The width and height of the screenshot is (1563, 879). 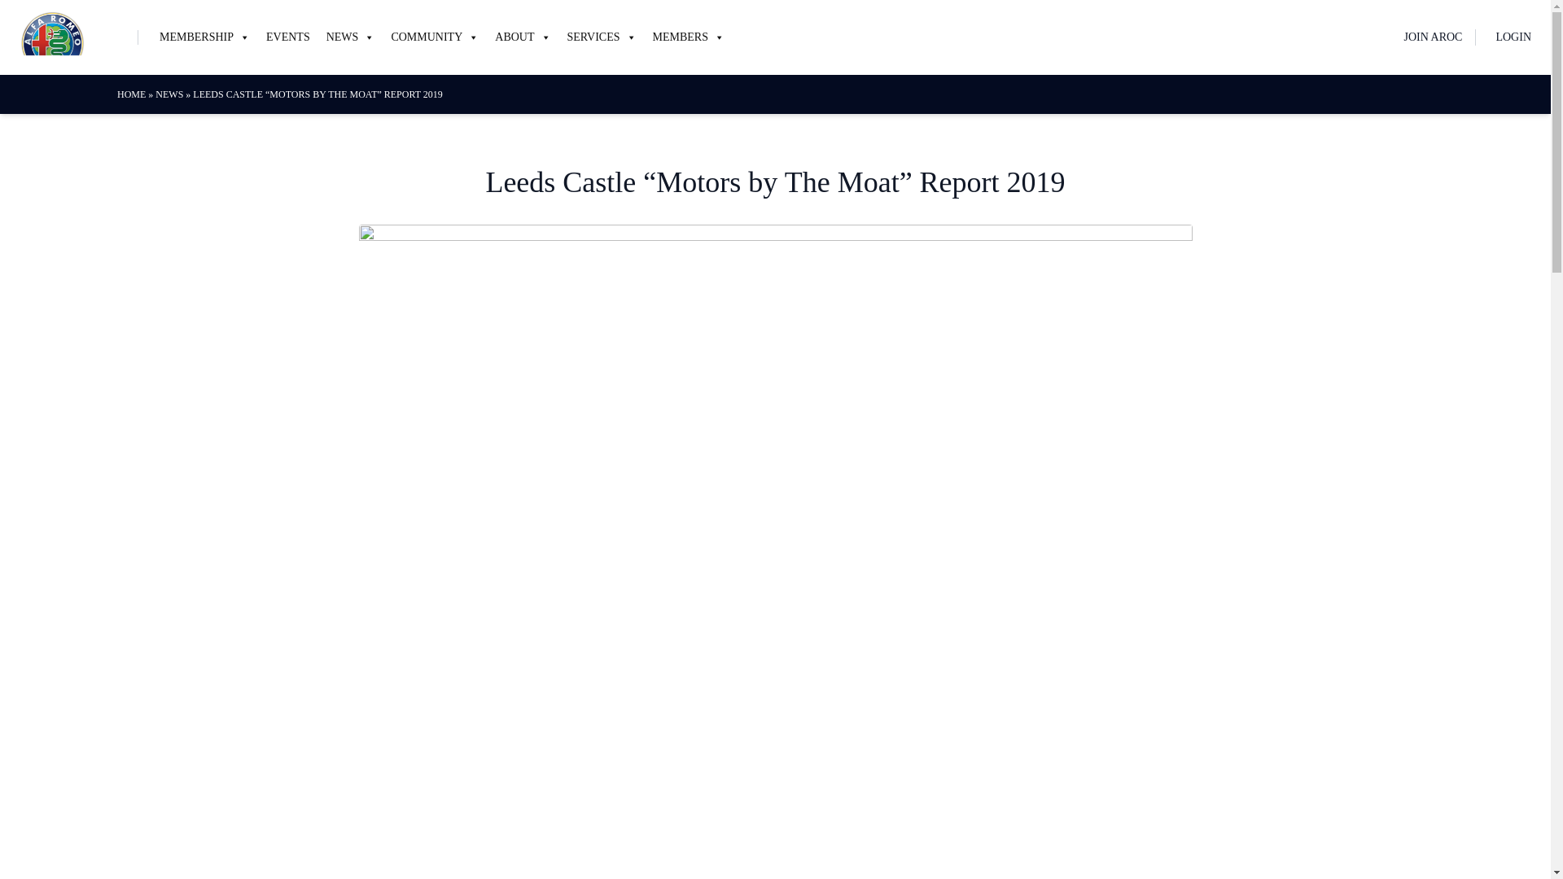 I want to click on SERVICES, so click(x=601, y=37).